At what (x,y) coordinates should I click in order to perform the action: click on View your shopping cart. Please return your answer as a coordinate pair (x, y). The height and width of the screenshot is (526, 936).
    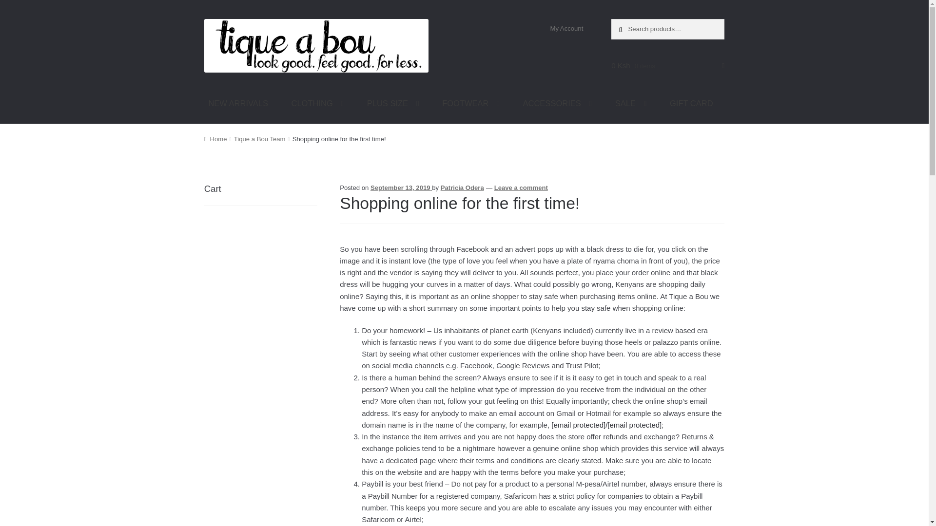
    Looking at the image, I should click on (668, 66).